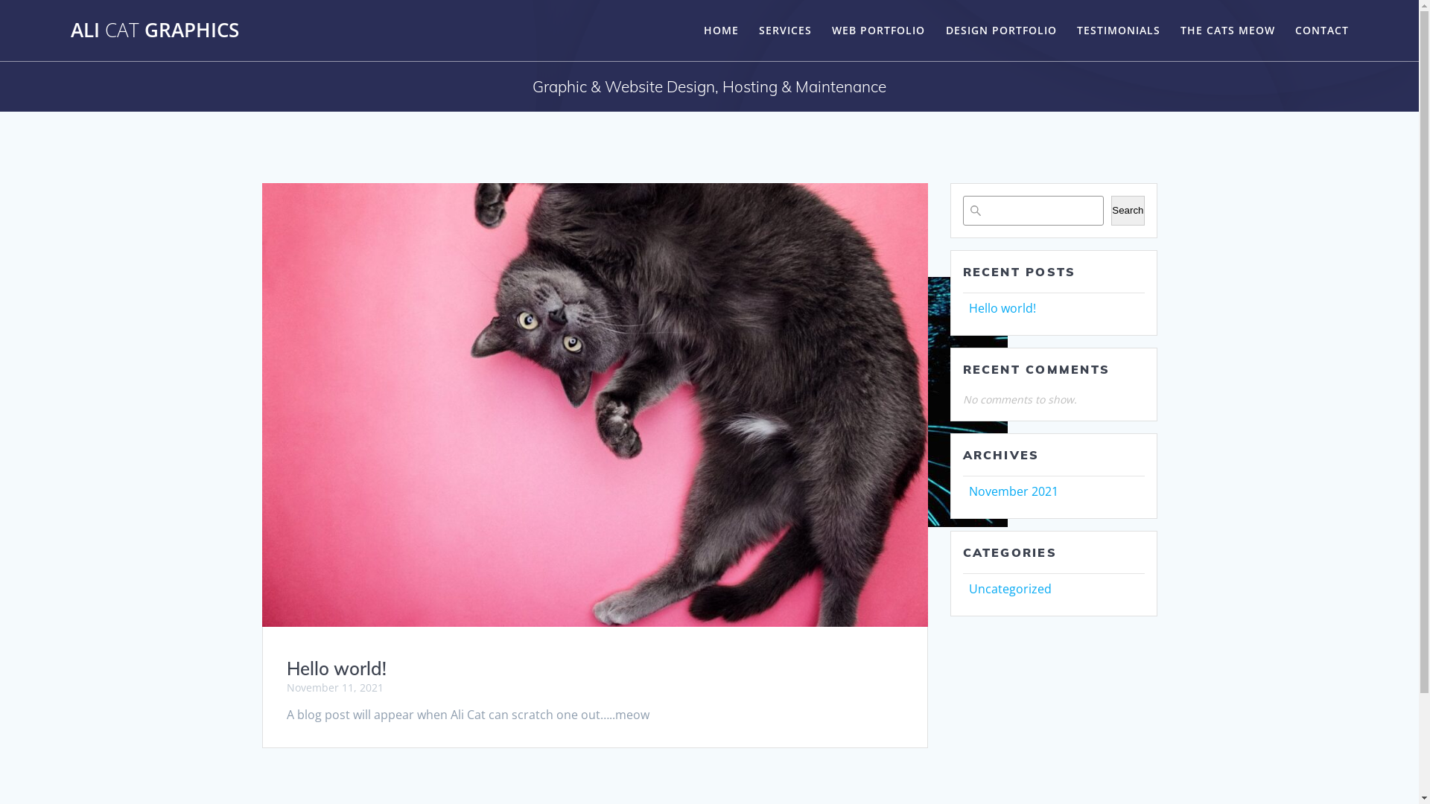 The image size is (1430, 804). What do you see at coordinates (1010, 589) in the screenshot?
I see `Uncategorized` at bounding box center [1010, 589].